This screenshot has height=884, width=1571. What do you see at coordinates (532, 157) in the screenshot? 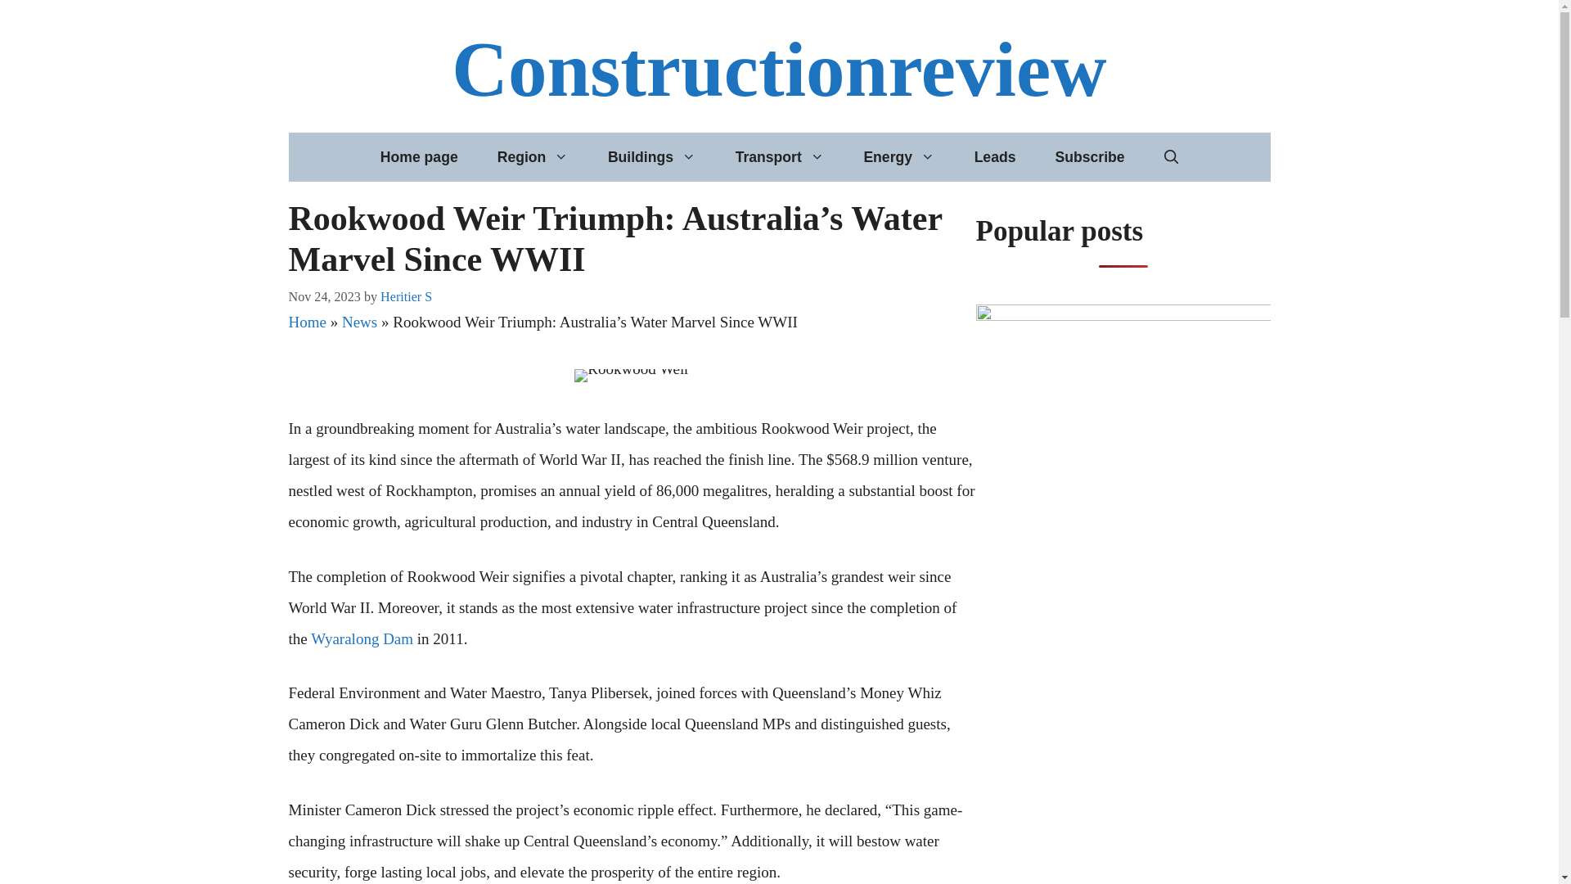
I see `Region` at bounding box center [532, 157].